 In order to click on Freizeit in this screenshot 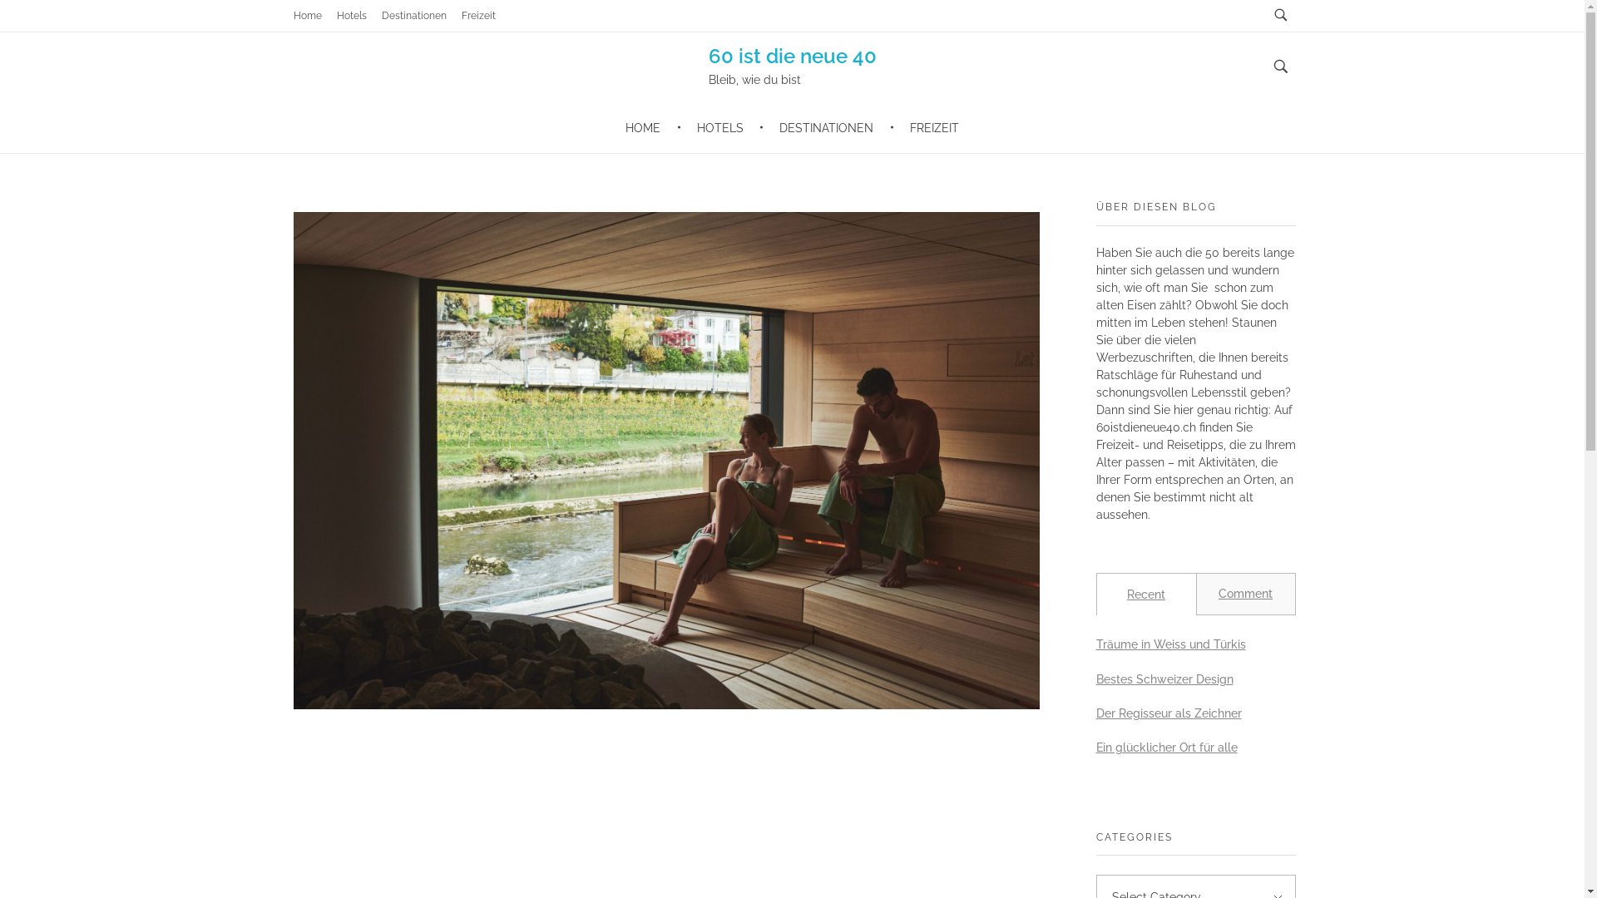, I will do `click(477, 16)`.